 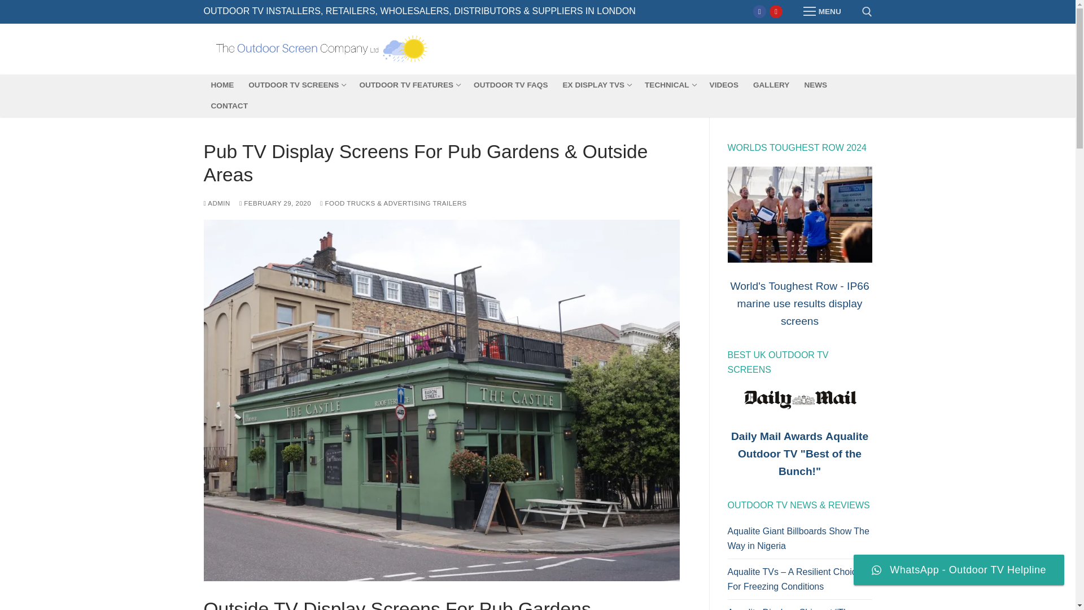 What do you see at coordinates (296, 85) in the screenshot?
I see `MENU` at bounding box center [296, 85].